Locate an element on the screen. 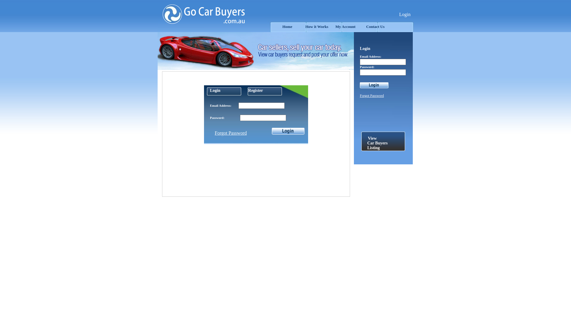 The height and width of the screenshot is (321, 571). Forgot Password is located at coordinates (372, 96).